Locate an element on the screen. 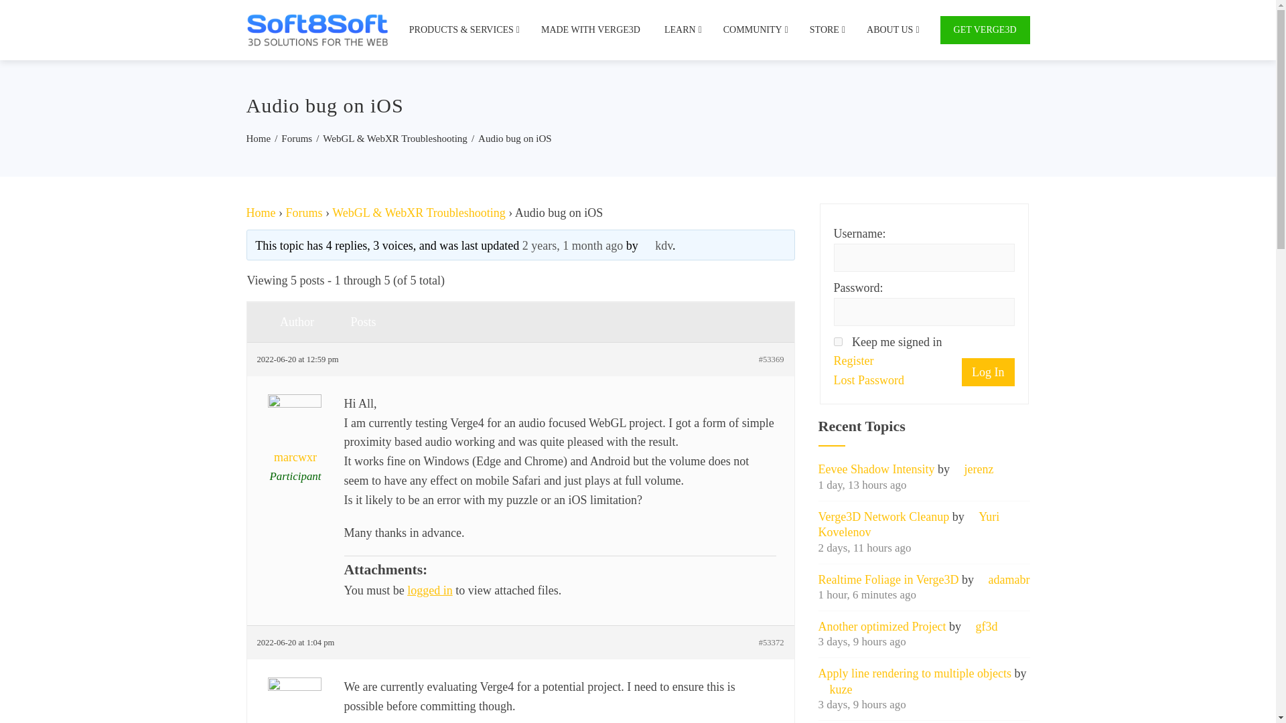  View jerenz's profile is located at coordinates (973, 469).